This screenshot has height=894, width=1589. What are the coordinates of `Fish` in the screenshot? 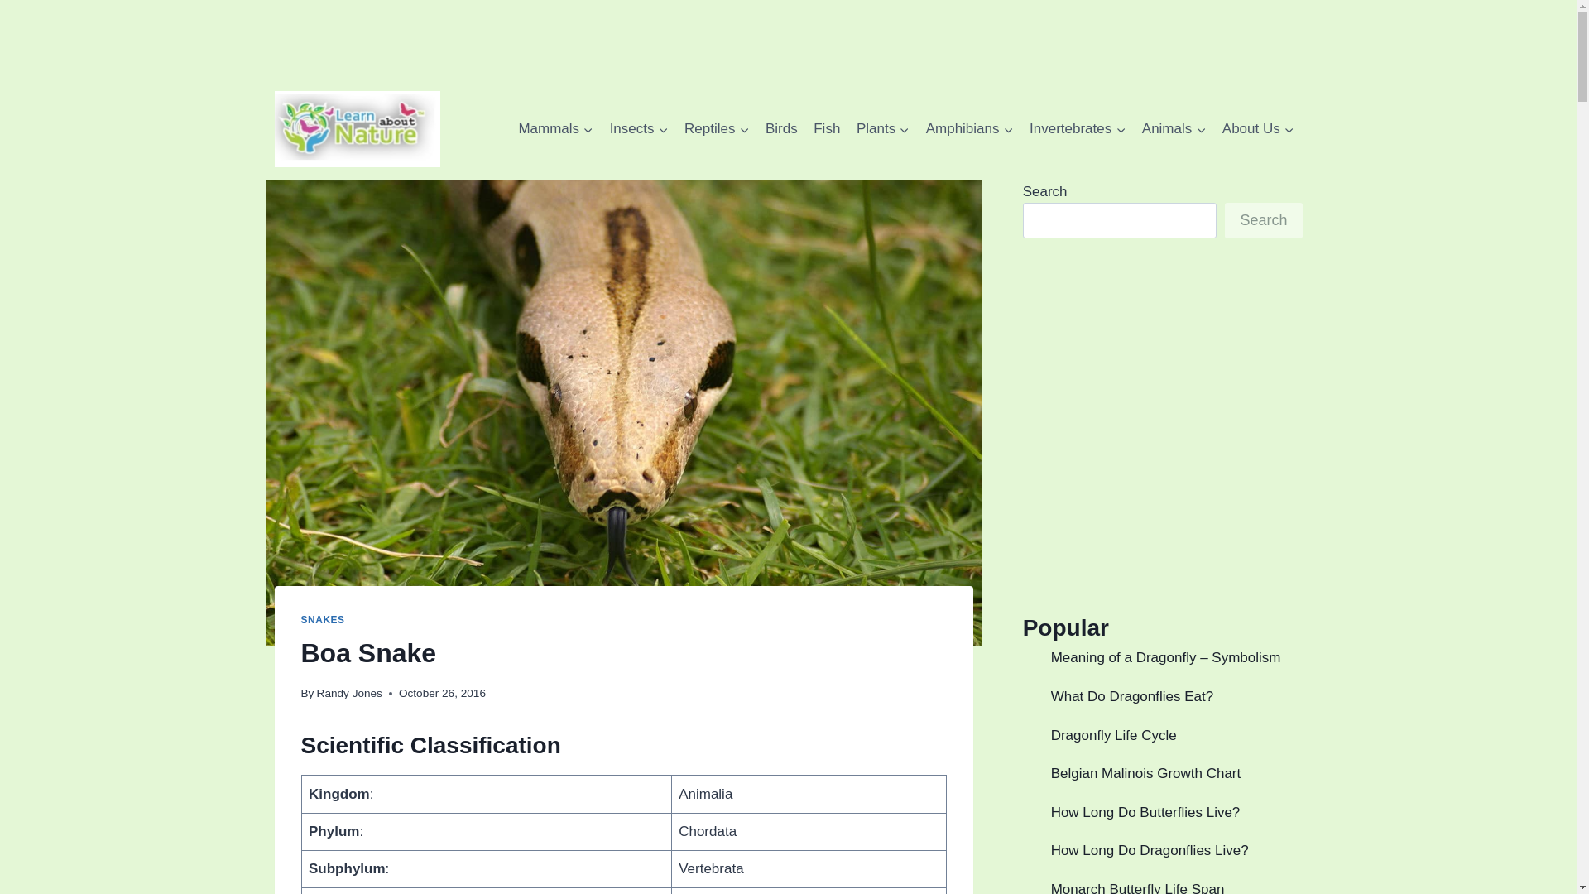 It's located at (827, 129).